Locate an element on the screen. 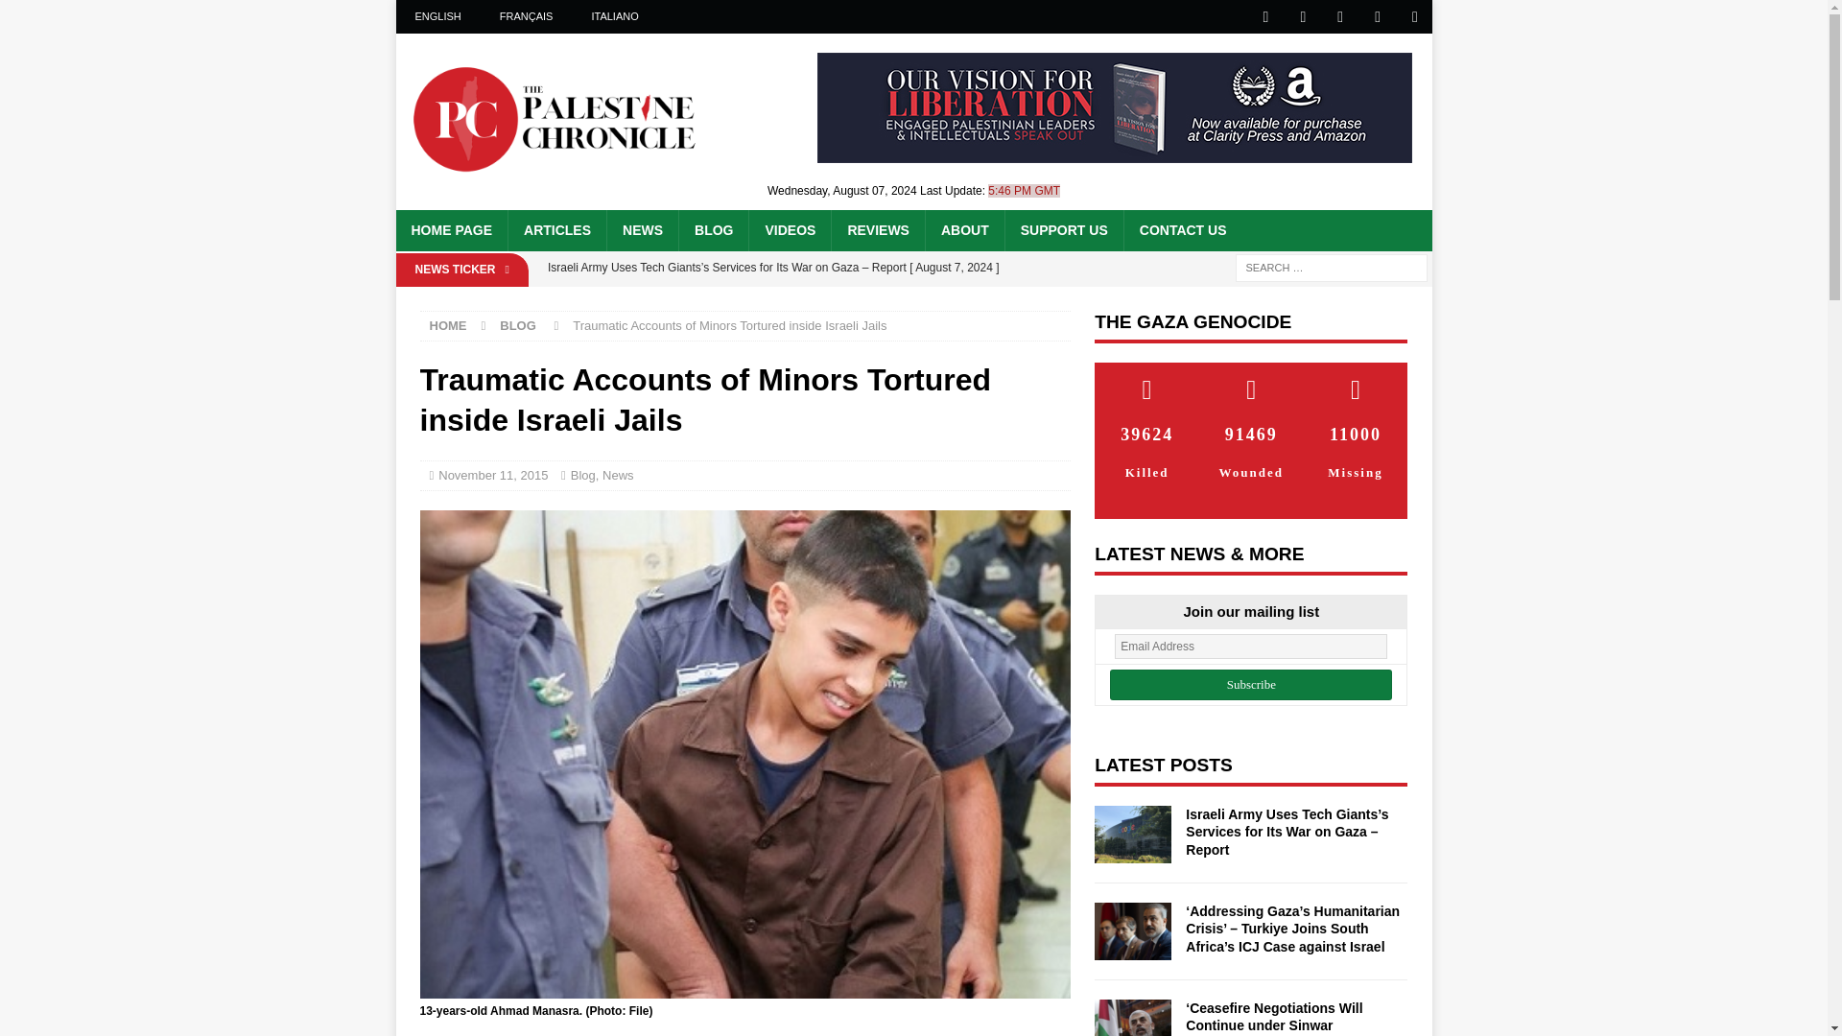  ARTICLES is located at coordinates (556, 230).